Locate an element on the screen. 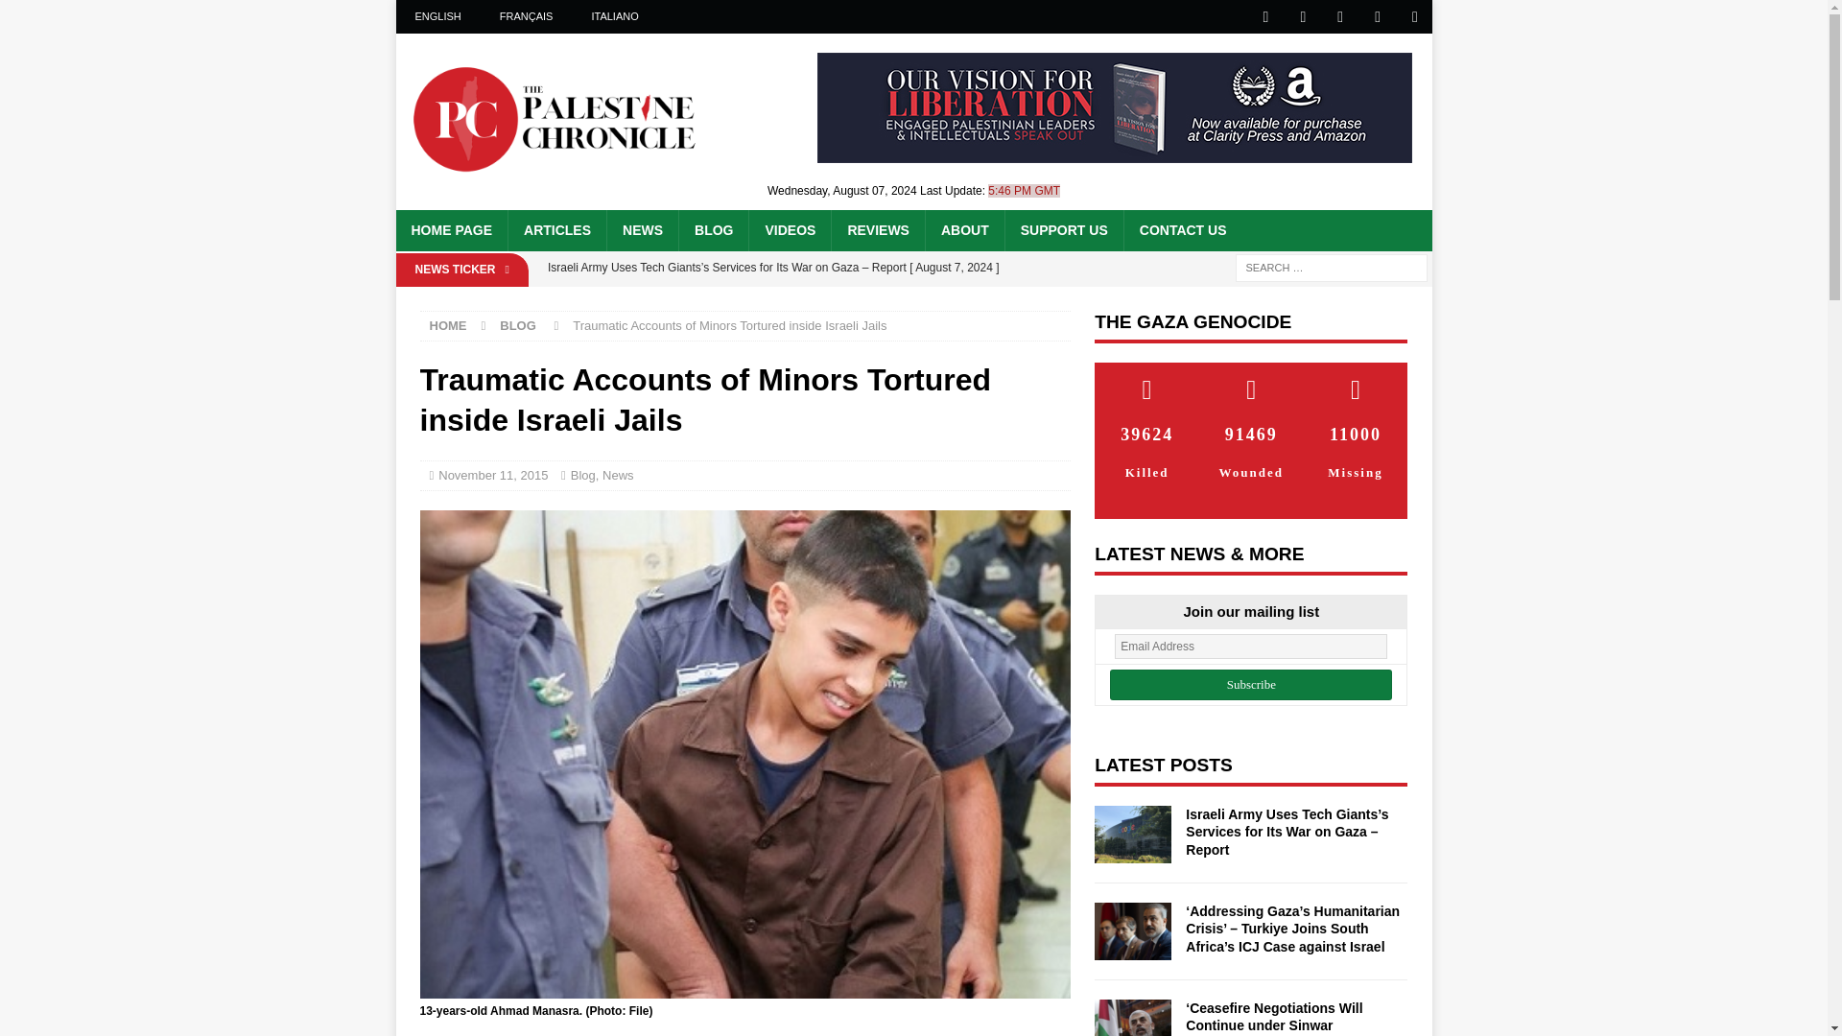  ARTICLES is located at coordinates (556, 230).